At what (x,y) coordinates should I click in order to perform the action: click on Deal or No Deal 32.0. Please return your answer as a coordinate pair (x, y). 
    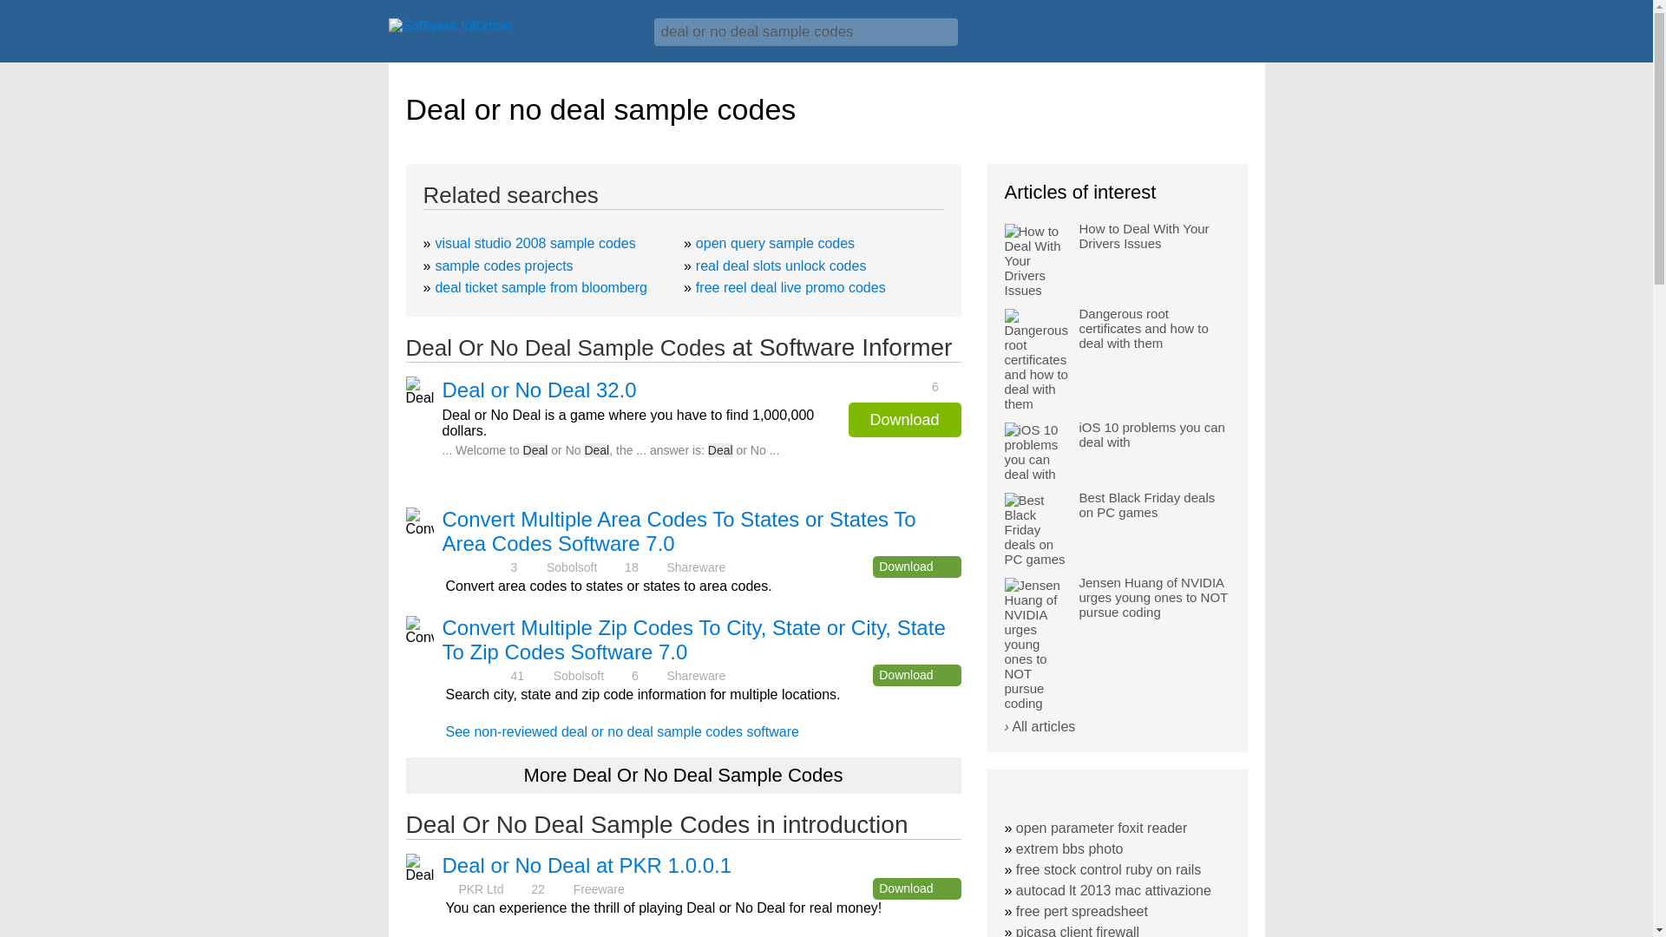
    Looking at the image, I should click on (540, 390).